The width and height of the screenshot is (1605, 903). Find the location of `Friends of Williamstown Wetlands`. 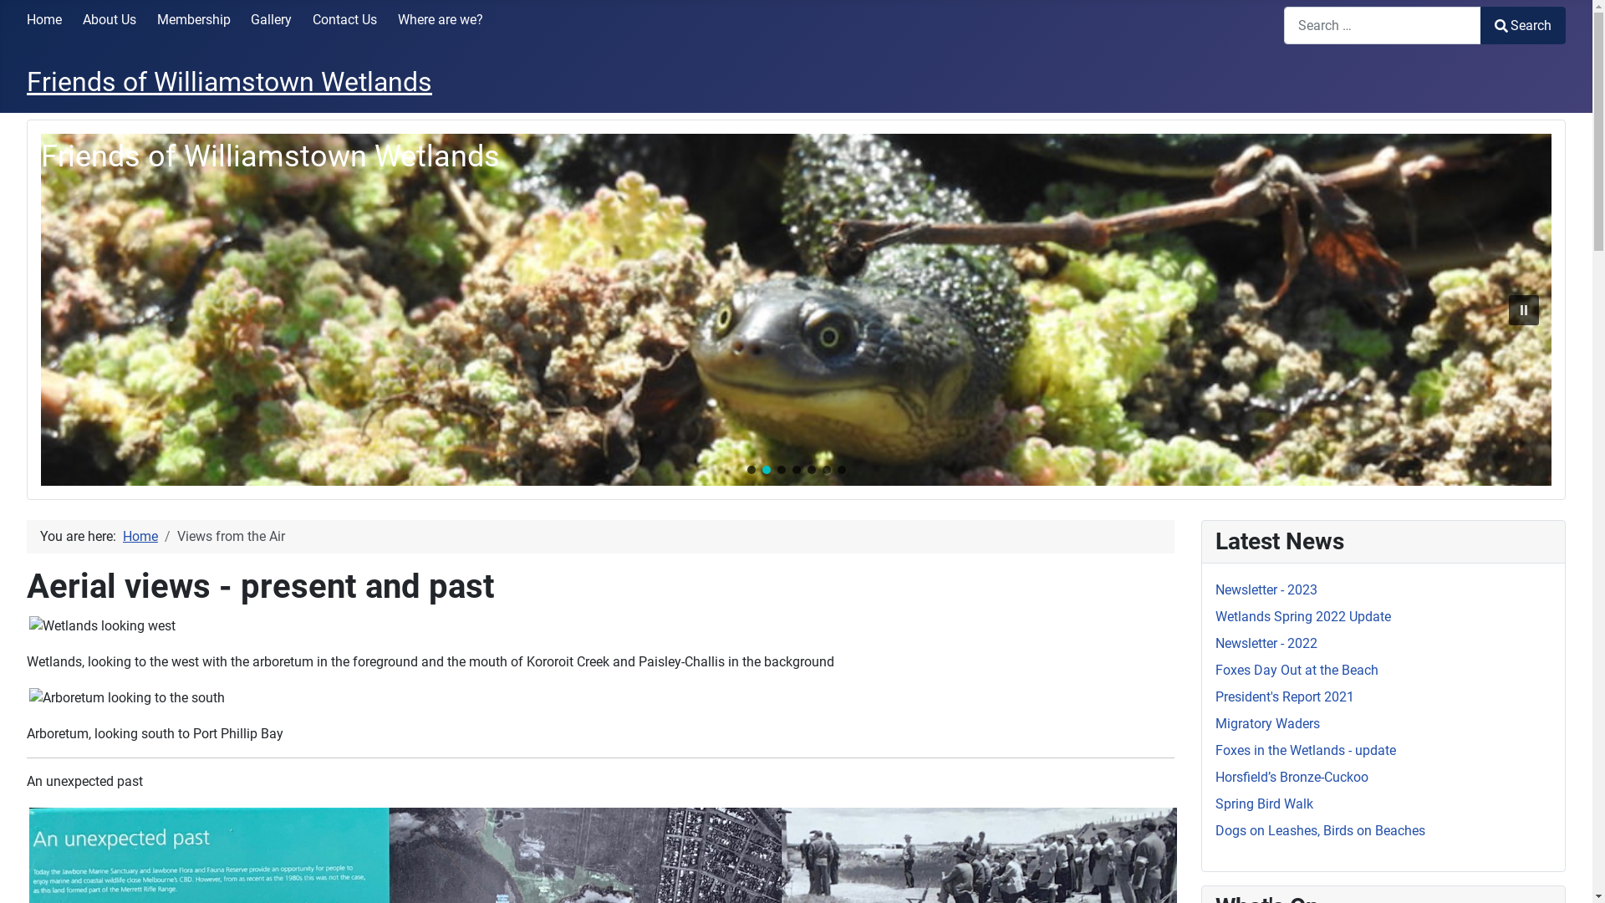

Friends of Williamstown Wetlands is located at coordinates (229, 82).